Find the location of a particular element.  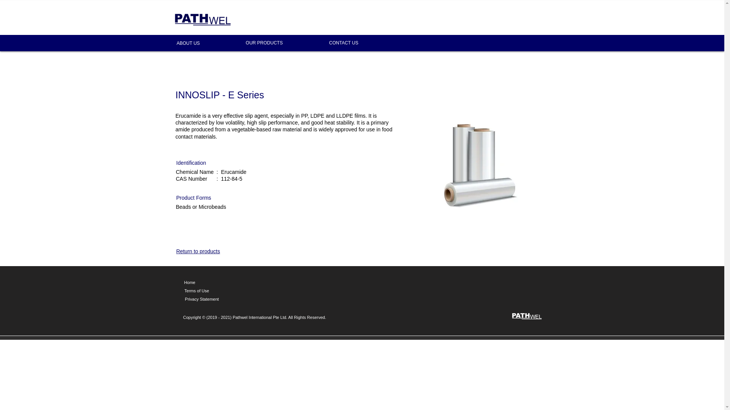

Privacy Statement is located at coordinates (202, 299).